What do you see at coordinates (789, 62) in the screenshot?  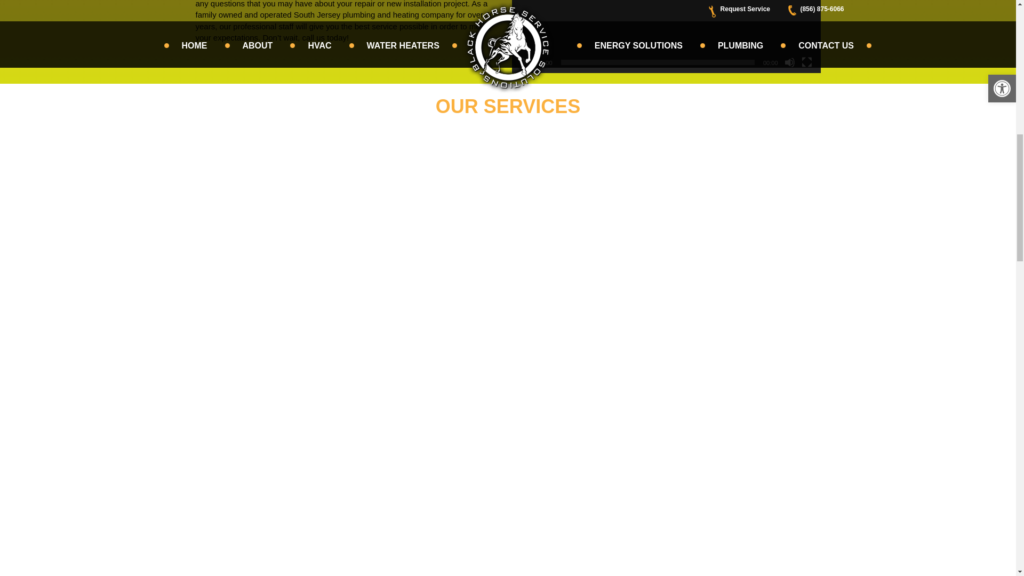 I see `Mute` at bounding box center [789, 62].